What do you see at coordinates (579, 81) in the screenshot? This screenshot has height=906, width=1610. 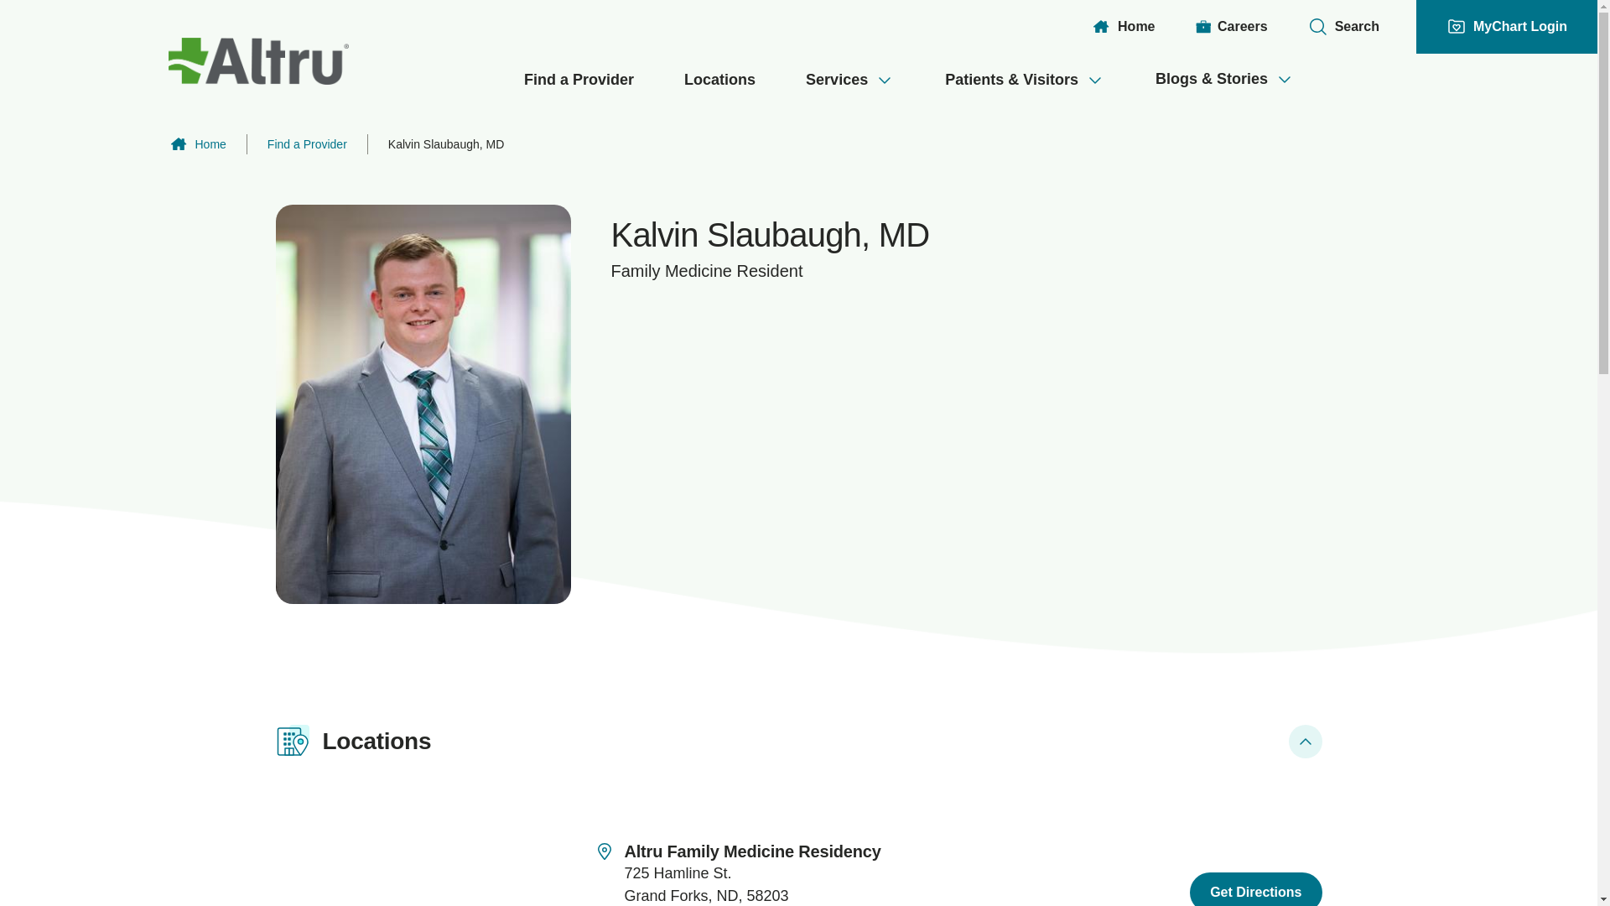 I see `Find a Provider` at bounding box center [579, 81].